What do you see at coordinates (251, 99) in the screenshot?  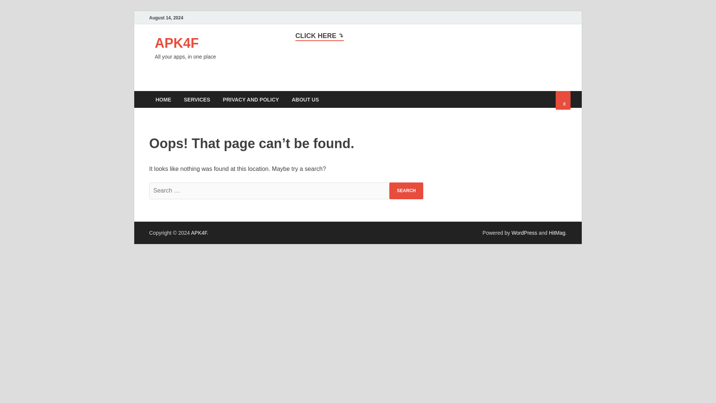 I see `PRIVACY AND POLICY` at bounding box center [251, 99].